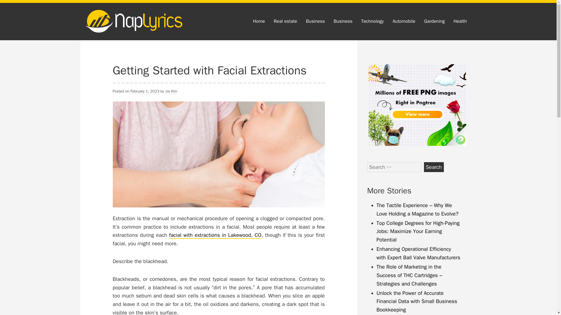 The width and height of the screenshot is (561, 315). What do you see at coordinates (372, 22) in the screenshot?
I see `Technology` at bounding box center [372, 22].